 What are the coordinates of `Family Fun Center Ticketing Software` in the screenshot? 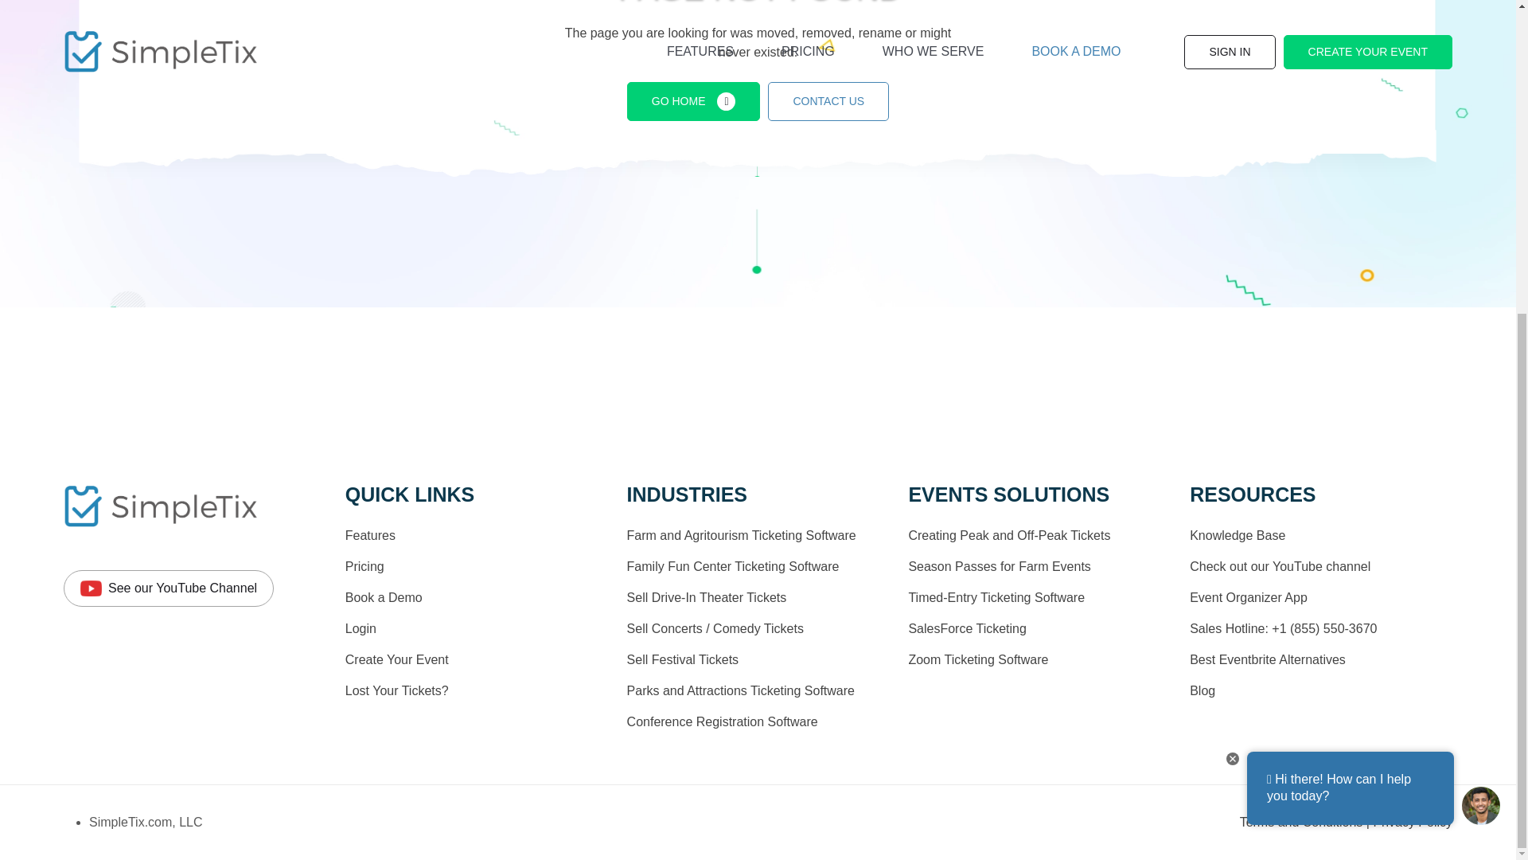 It's located at (732, 567).